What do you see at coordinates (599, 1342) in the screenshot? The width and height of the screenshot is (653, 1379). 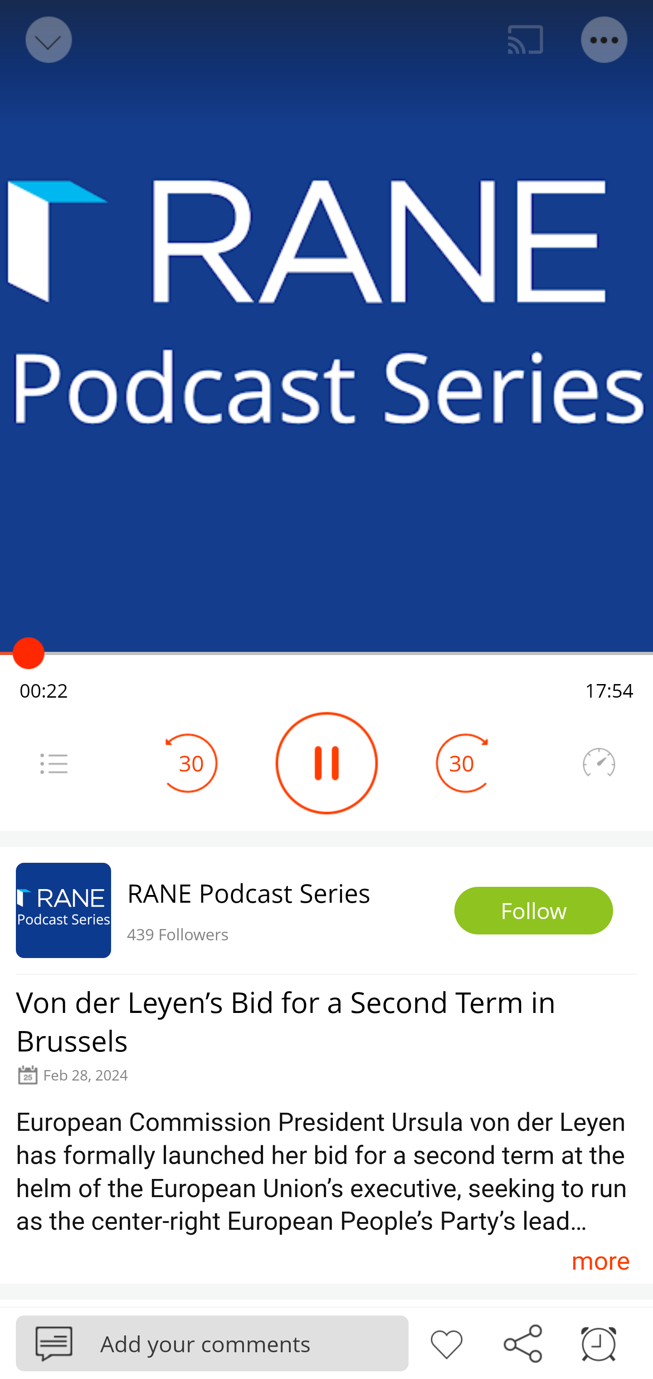 I see `Sleep timer` at bounding box center [599, 1342].